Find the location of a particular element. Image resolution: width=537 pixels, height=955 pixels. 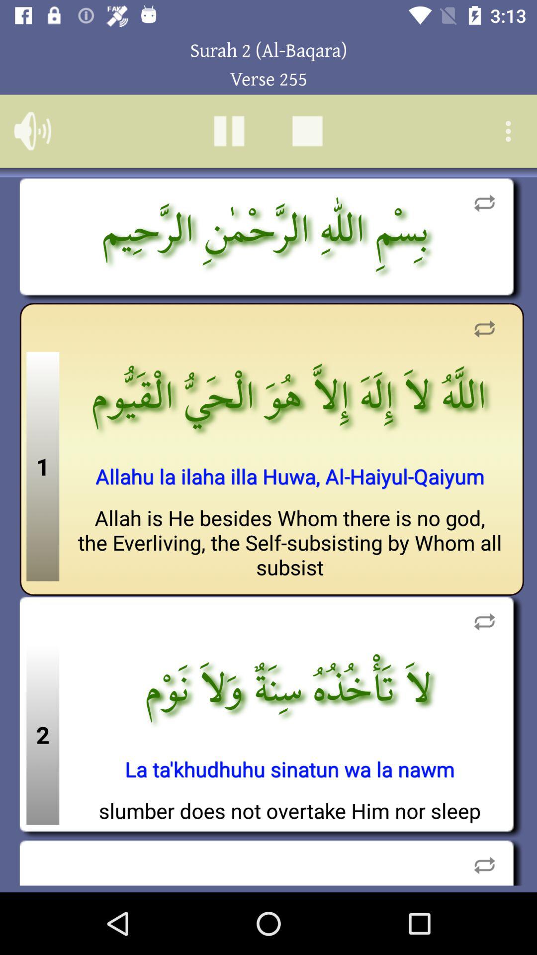

refresh is located at coordinates (484, 622).